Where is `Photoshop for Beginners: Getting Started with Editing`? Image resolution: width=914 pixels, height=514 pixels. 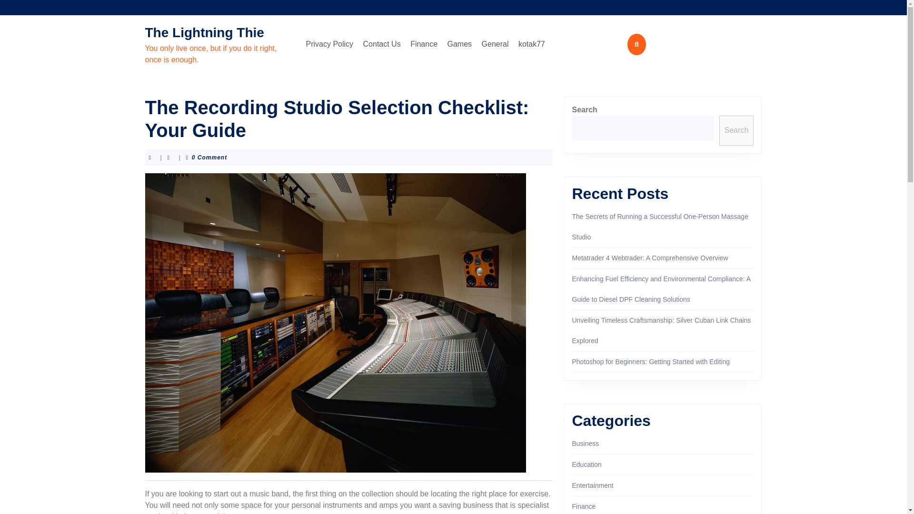
Photoshop for Beginners: Getting Started with Editing is located at coordinates (651, 361).